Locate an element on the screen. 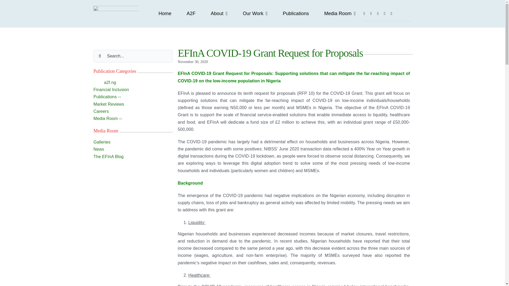  A2F is located at coordinates (191, 14).